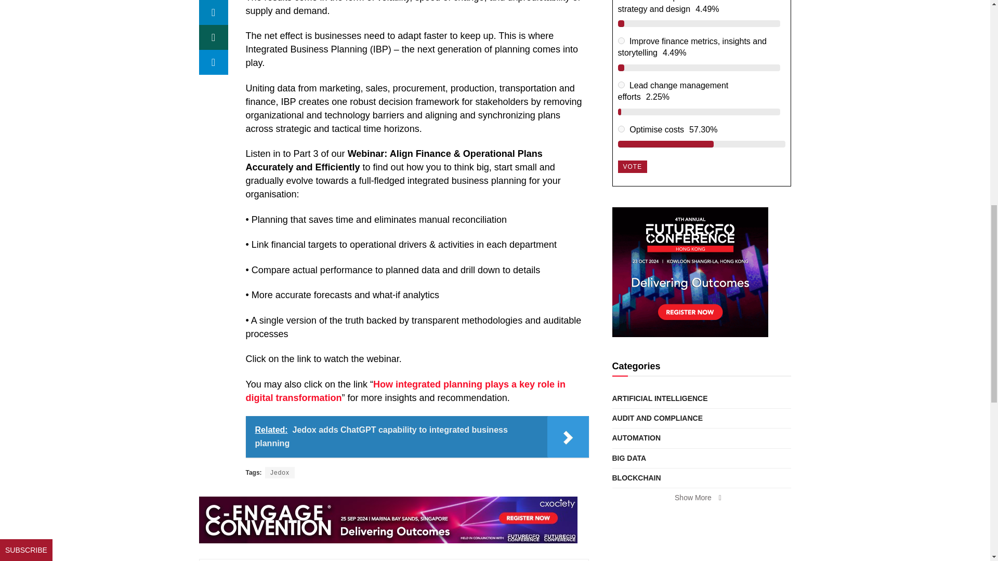 This screenshot has height=561, width=998. What do you see at coordinates (621, 84) in the screenshot?
I see `45` at bounding box center [621, 84].